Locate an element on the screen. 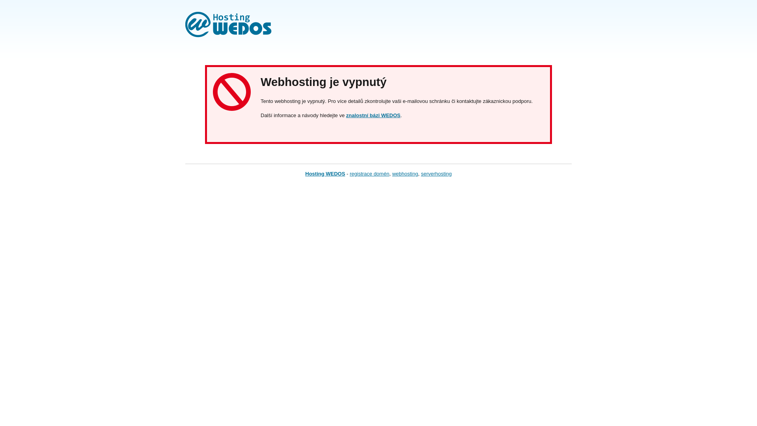 The image size is (757, 426). webhosting is located at coordinates (405, 174).